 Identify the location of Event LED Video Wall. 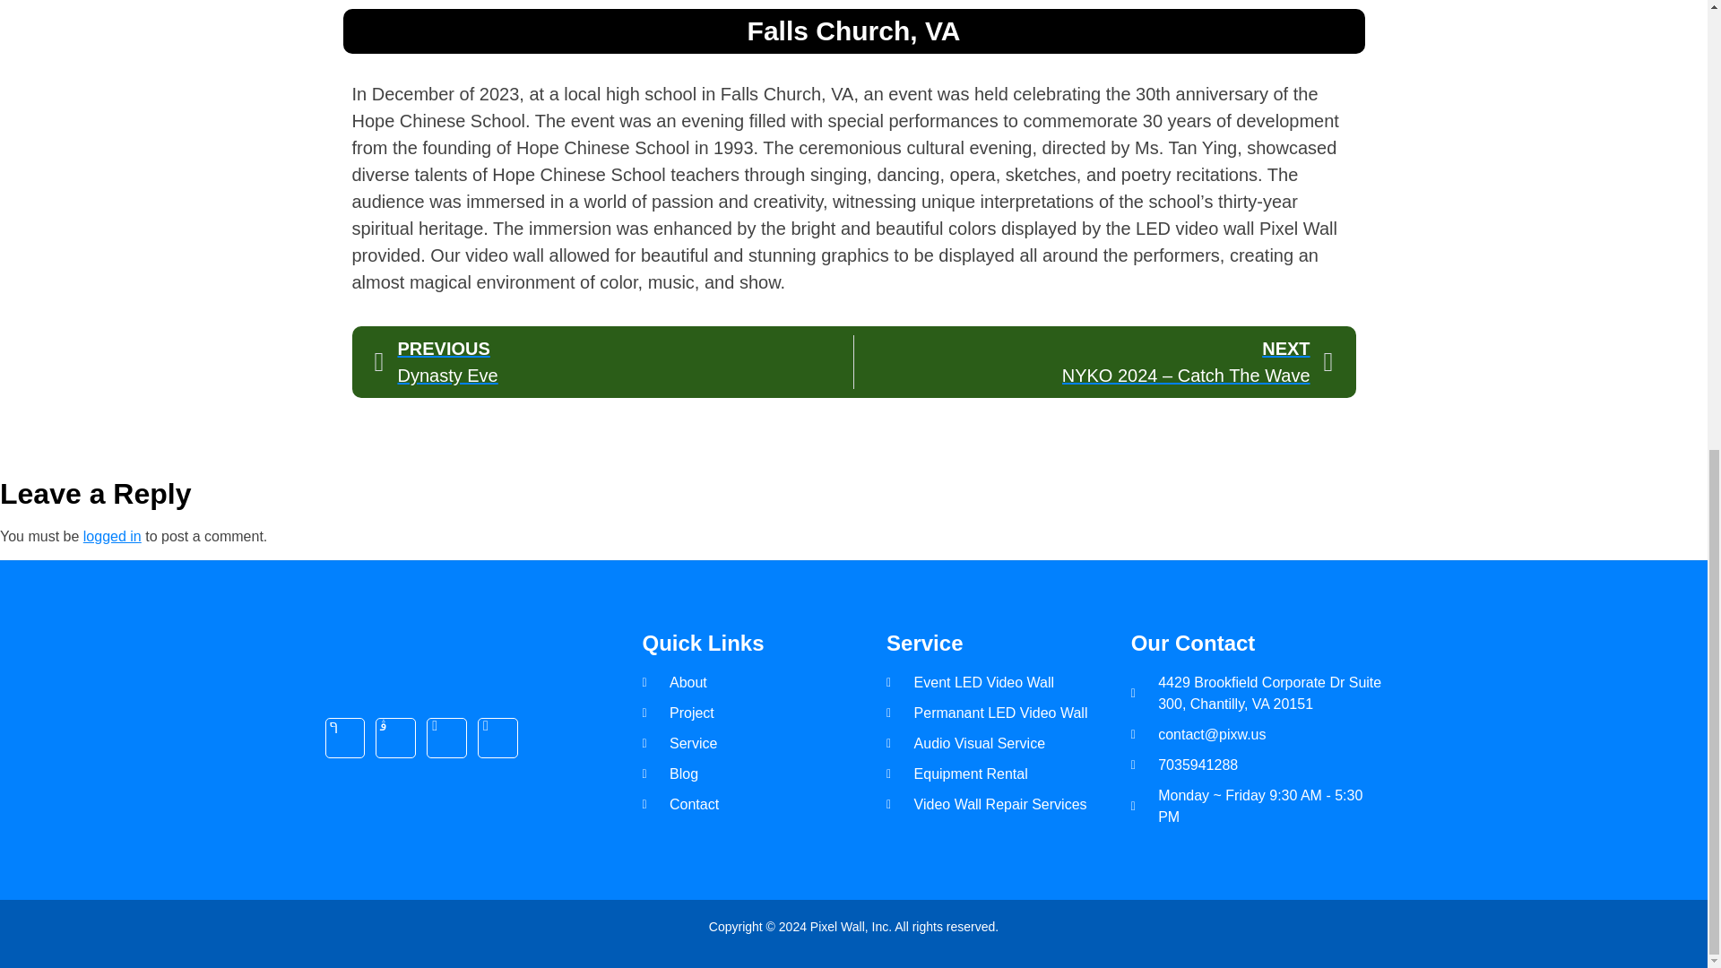
(1008, 683).